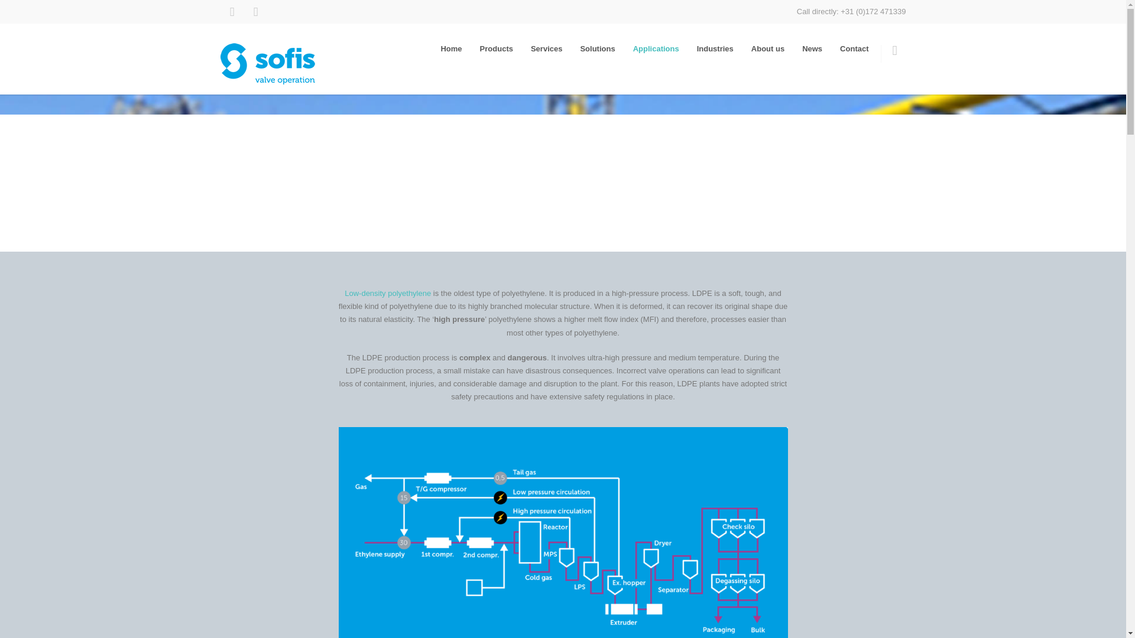 This screenshot has width=1135, height=638. Describe the element at coordinates (715, 48) in the screenshot. I see `Industries` at that location.